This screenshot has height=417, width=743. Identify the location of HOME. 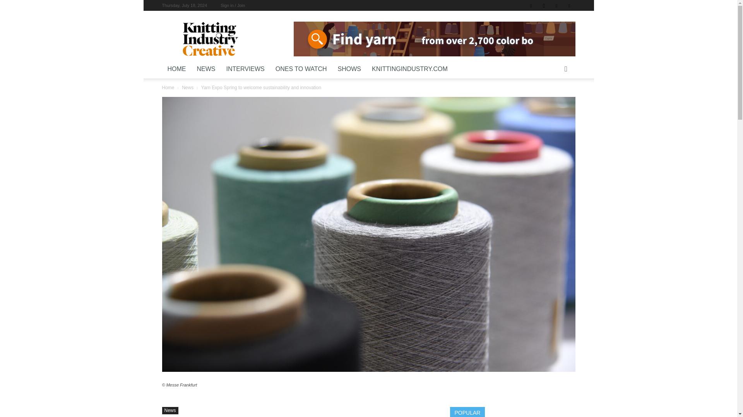
(176, 69).